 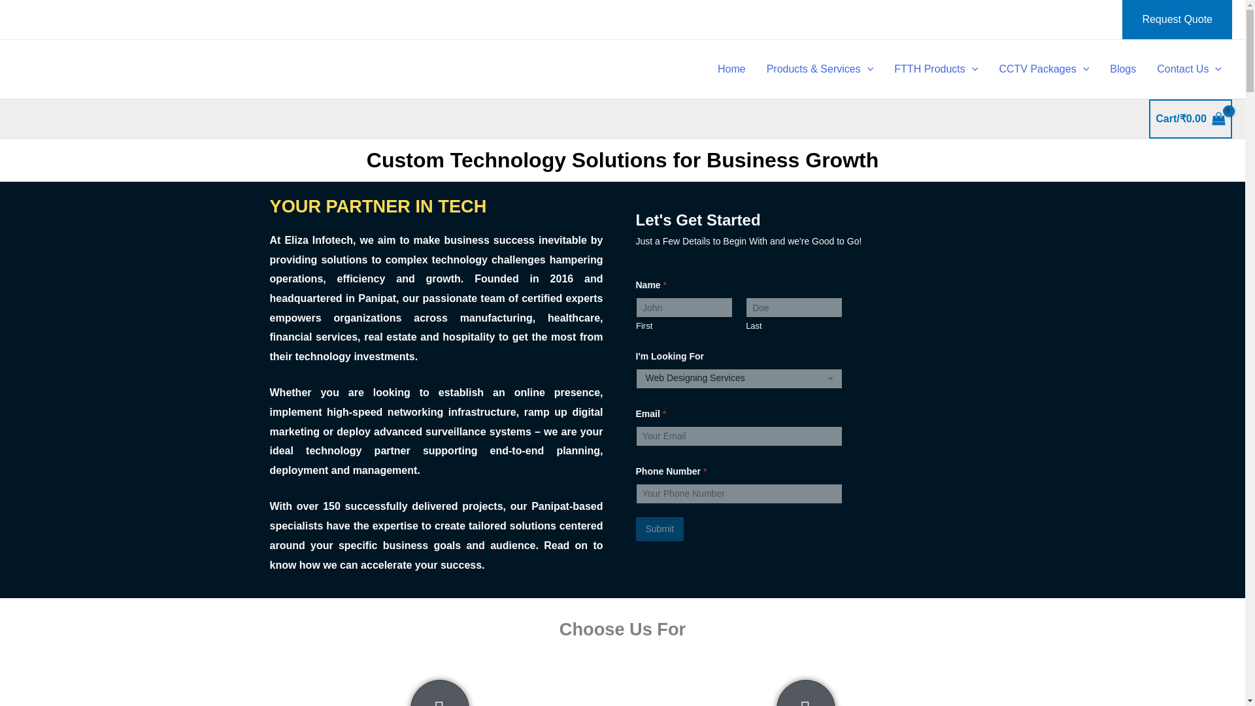 What do you see at coordinates (1177, 20) in the screenshot?
I see `Request Quote` at bounding box center [1177, 20].